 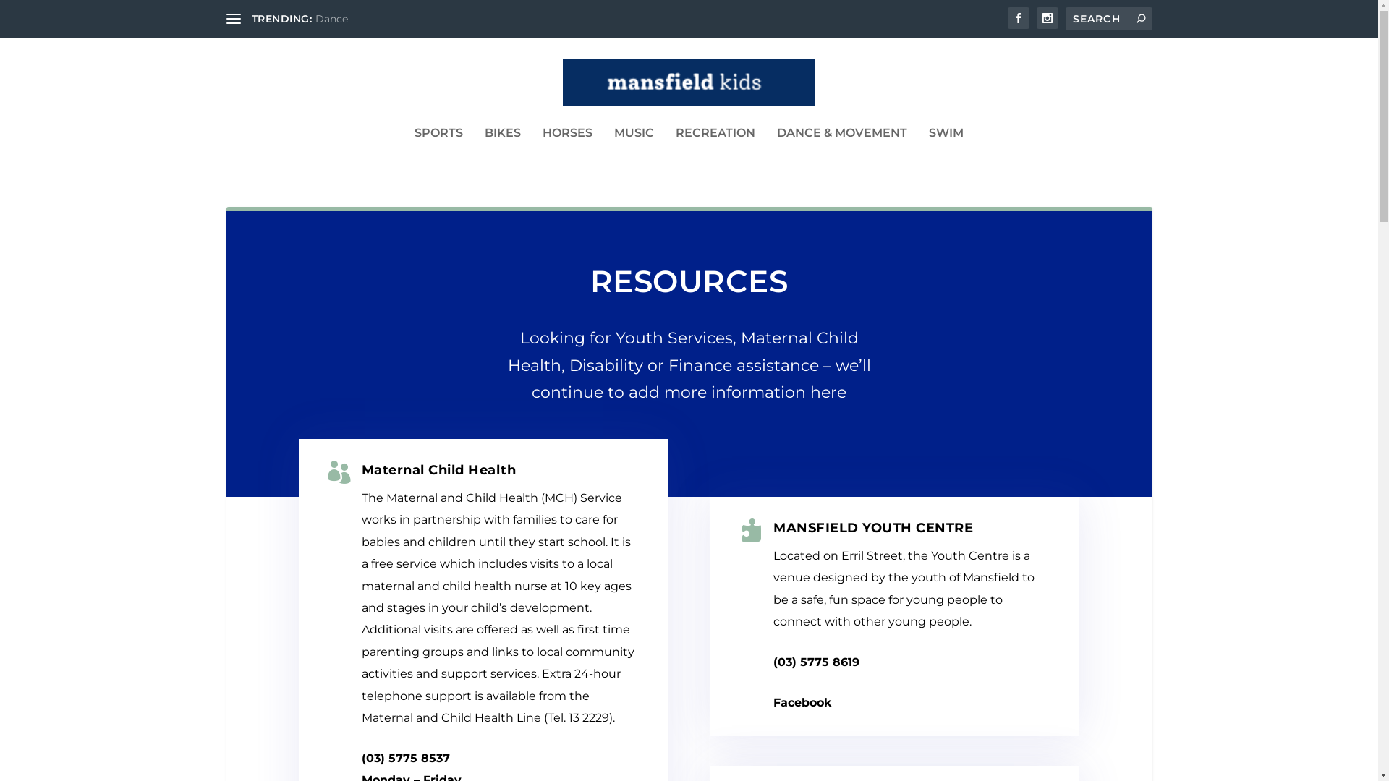 I want to click on HORSES, so click(x=567, y=153).